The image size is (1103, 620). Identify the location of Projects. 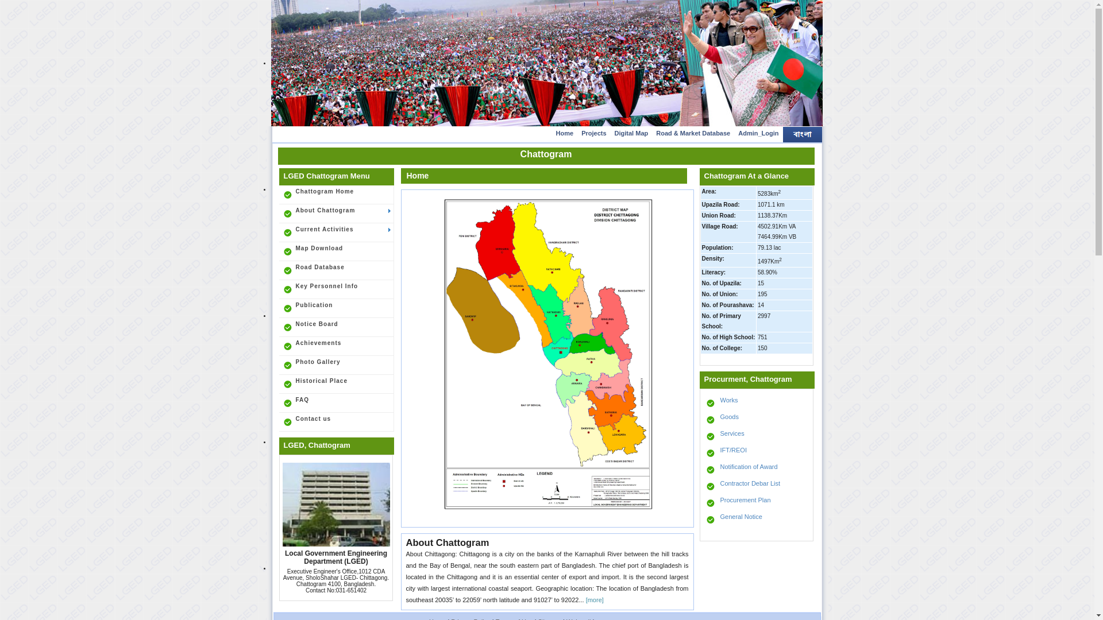
(593, 134).